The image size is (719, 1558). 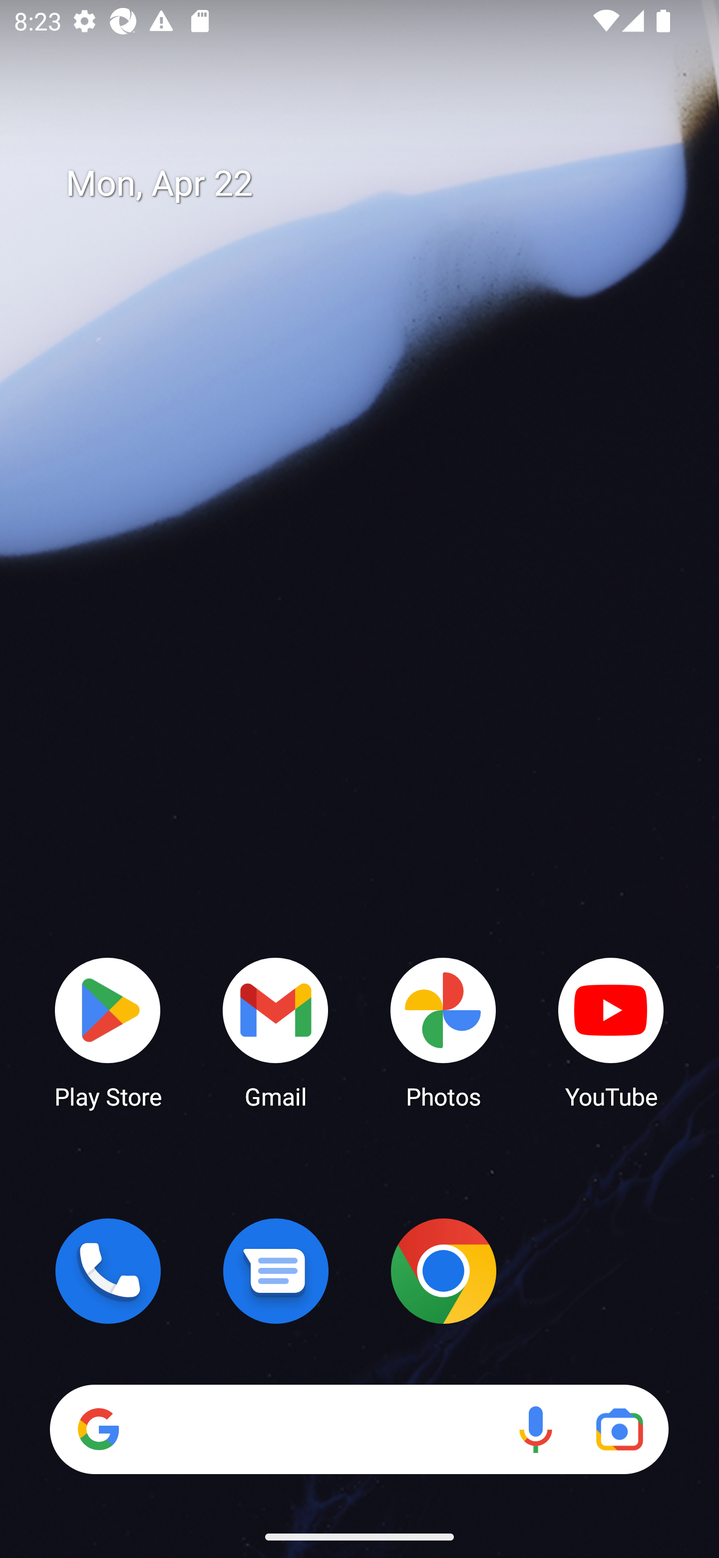 I want to click on Voice search, so click(x=535, y=1429).